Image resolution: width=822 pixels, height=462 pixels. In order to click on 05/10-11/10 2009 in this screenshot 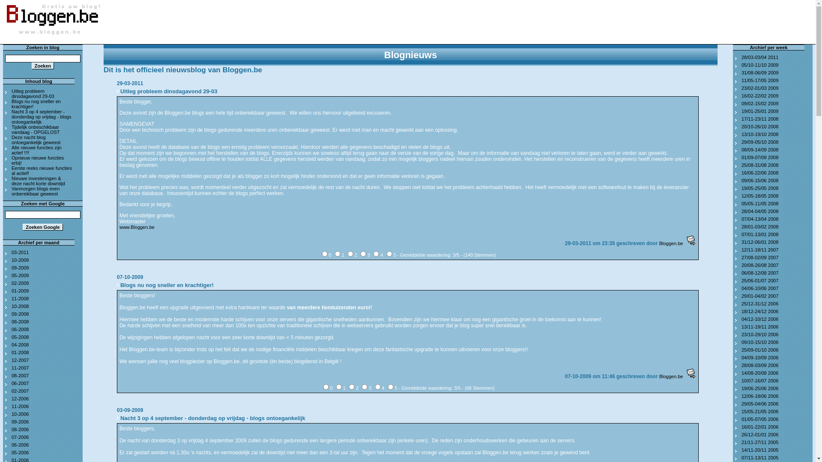, I will do `click(760, 65)`.